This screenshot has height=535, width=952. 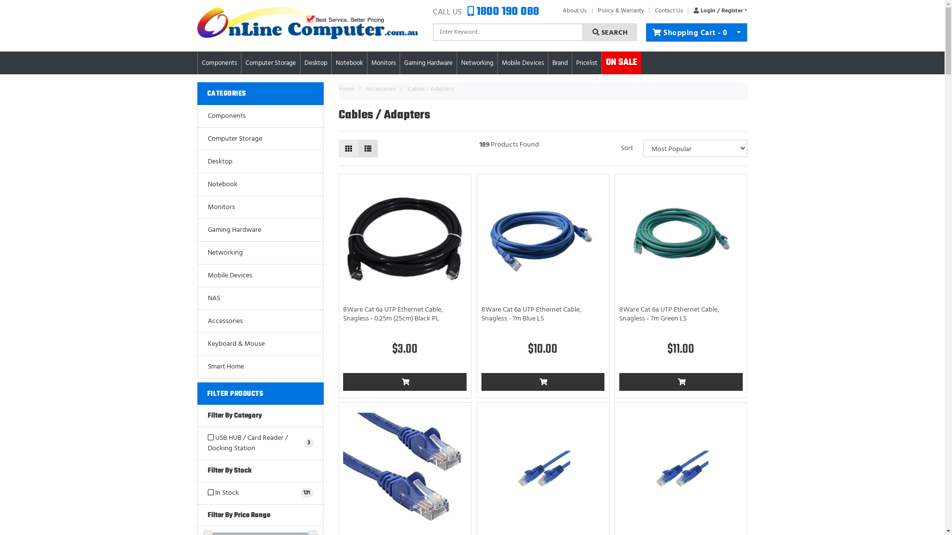 What do you see at coordinates (260, 139) in the screenshot?
I see `Computer Storage` at bounding box center [260, 139].